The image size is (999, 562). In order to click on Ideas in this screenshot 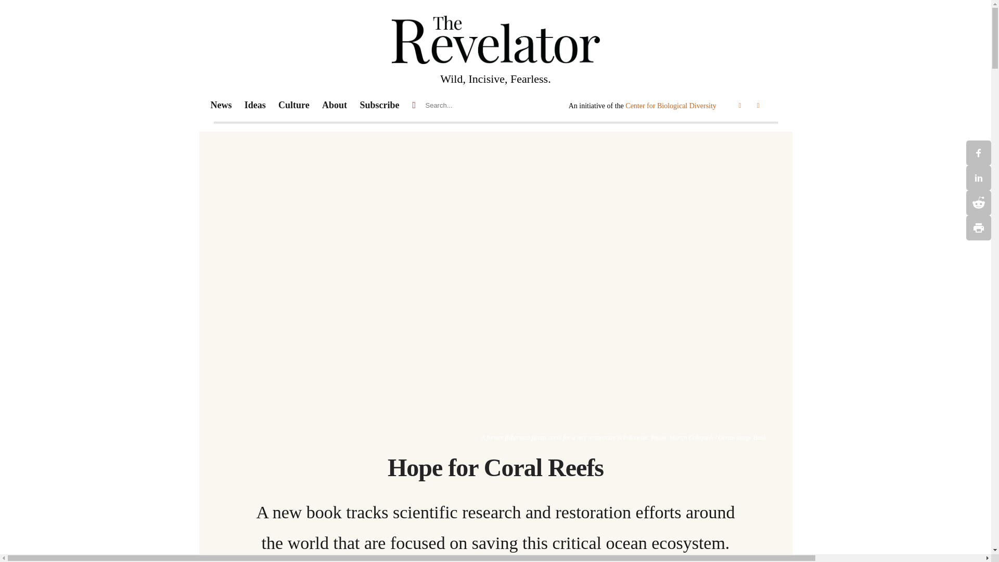, I will do `click(261, 105)`.